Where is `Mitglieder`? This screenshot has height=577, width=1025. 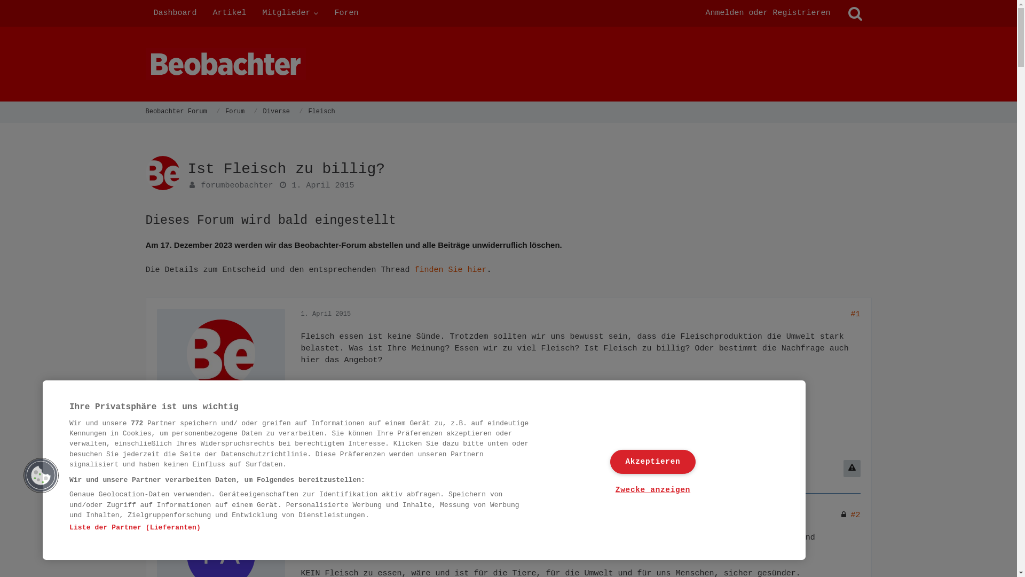
Mitglieder is located at coordinates (290, 13).